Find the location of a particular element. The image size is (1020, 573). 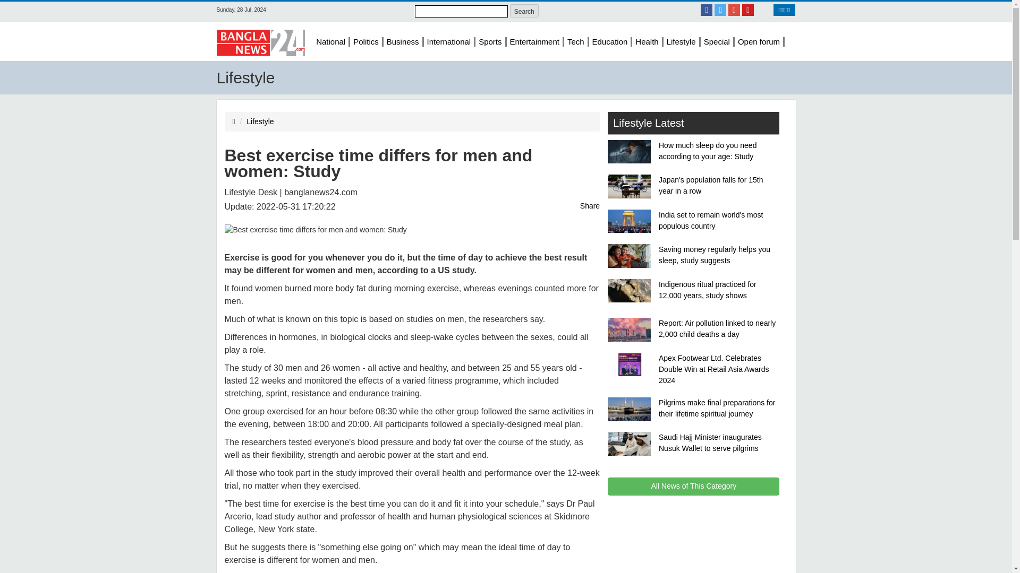

National is located at coordinates (331, 41).